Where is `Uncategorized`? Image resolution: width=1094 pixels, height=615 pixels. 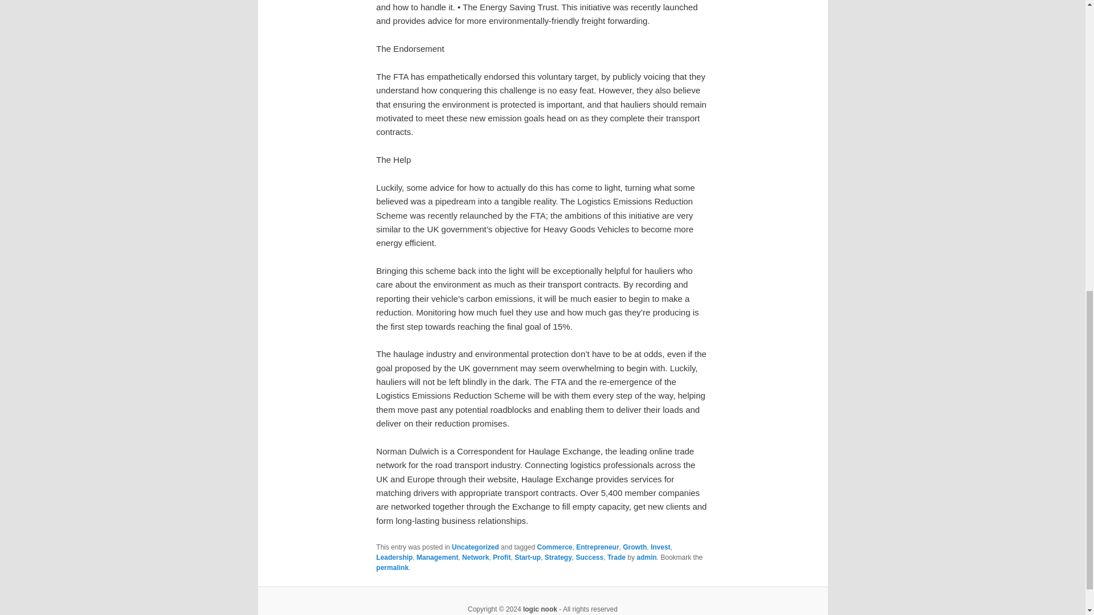 Uncategorized is located at coordinates (475, 547).